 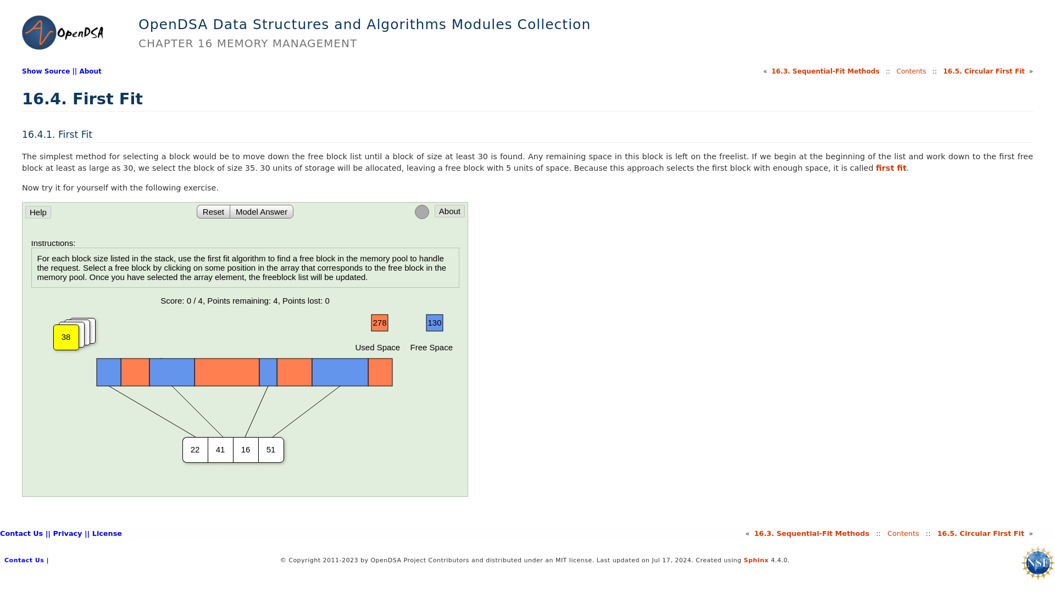 I want to click on OpenDSA Data Structures and Algorithms Modules Collection, so click(x=364, y=24).